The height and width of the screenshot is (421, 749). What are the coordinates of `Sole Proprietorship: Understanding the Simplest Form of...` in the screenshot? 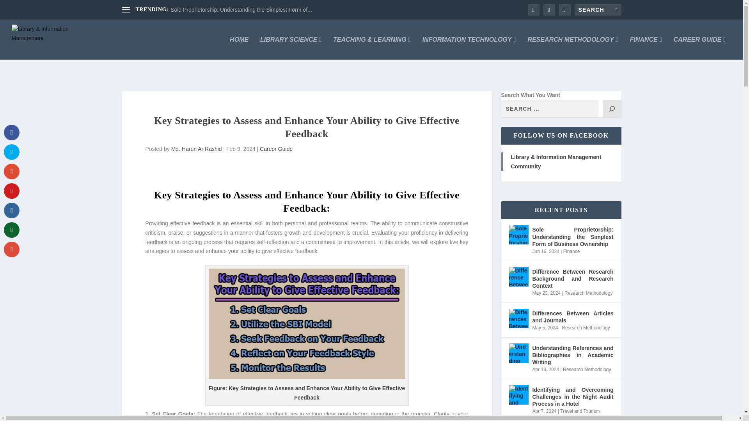 It's located at (241, 10).